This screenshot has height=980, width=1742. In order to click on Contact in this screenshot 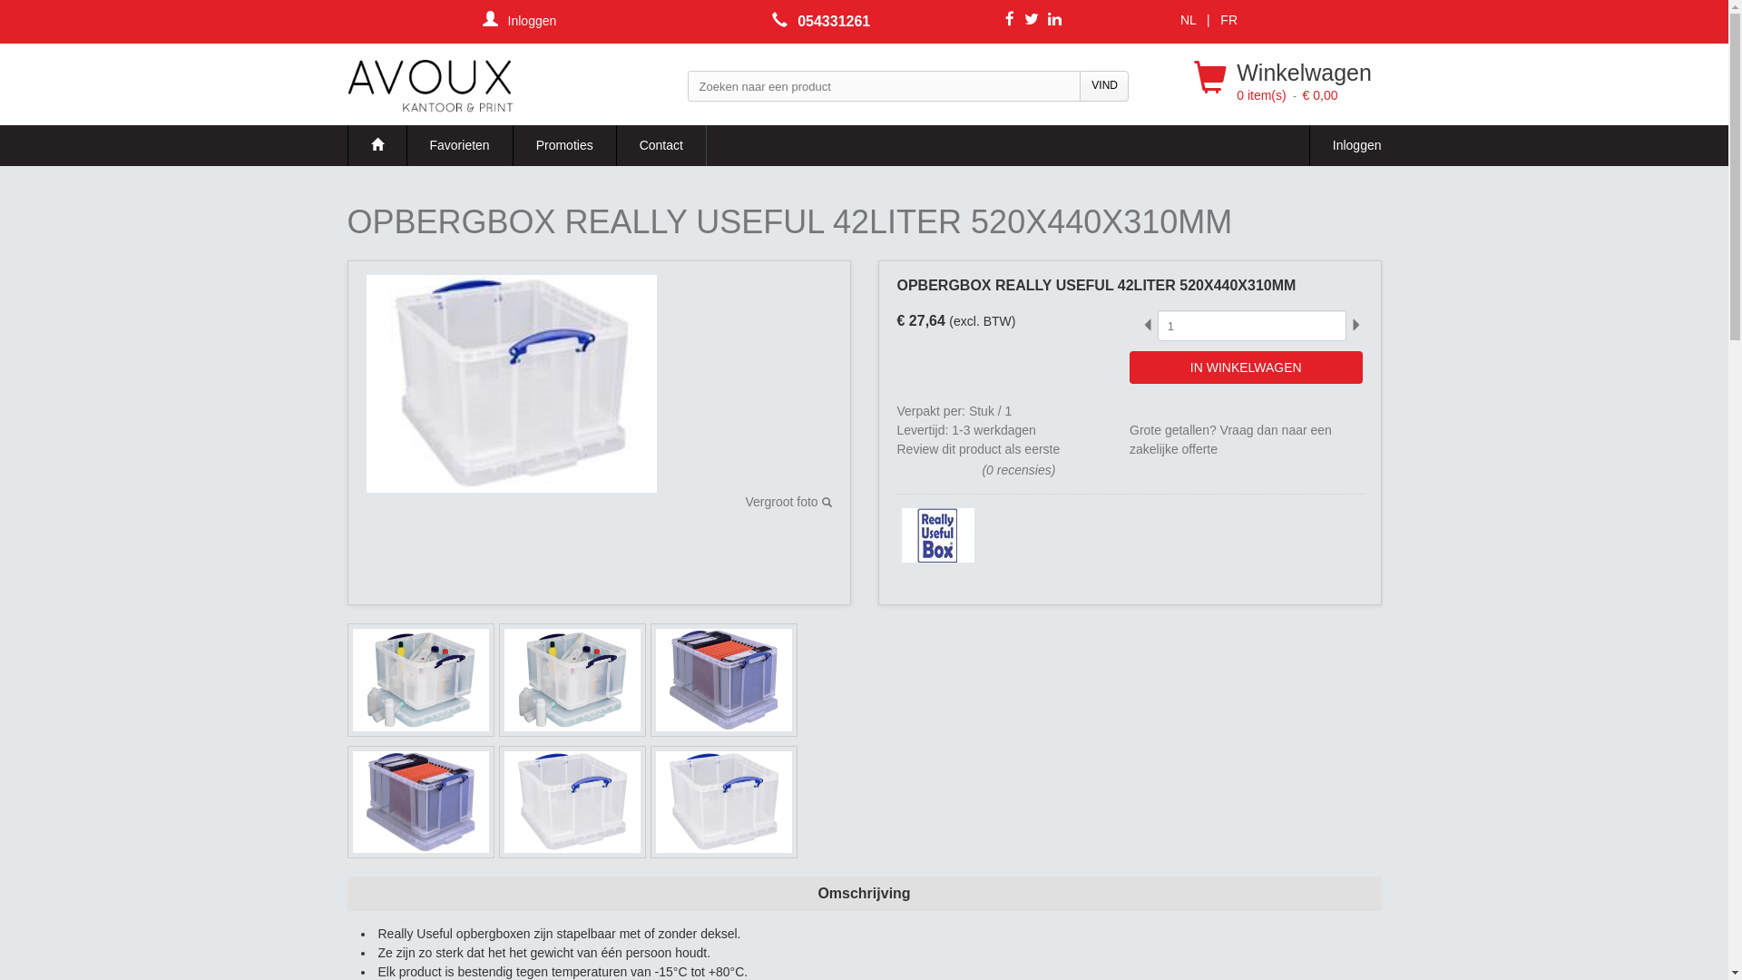, I will do `click(661, 145)`.